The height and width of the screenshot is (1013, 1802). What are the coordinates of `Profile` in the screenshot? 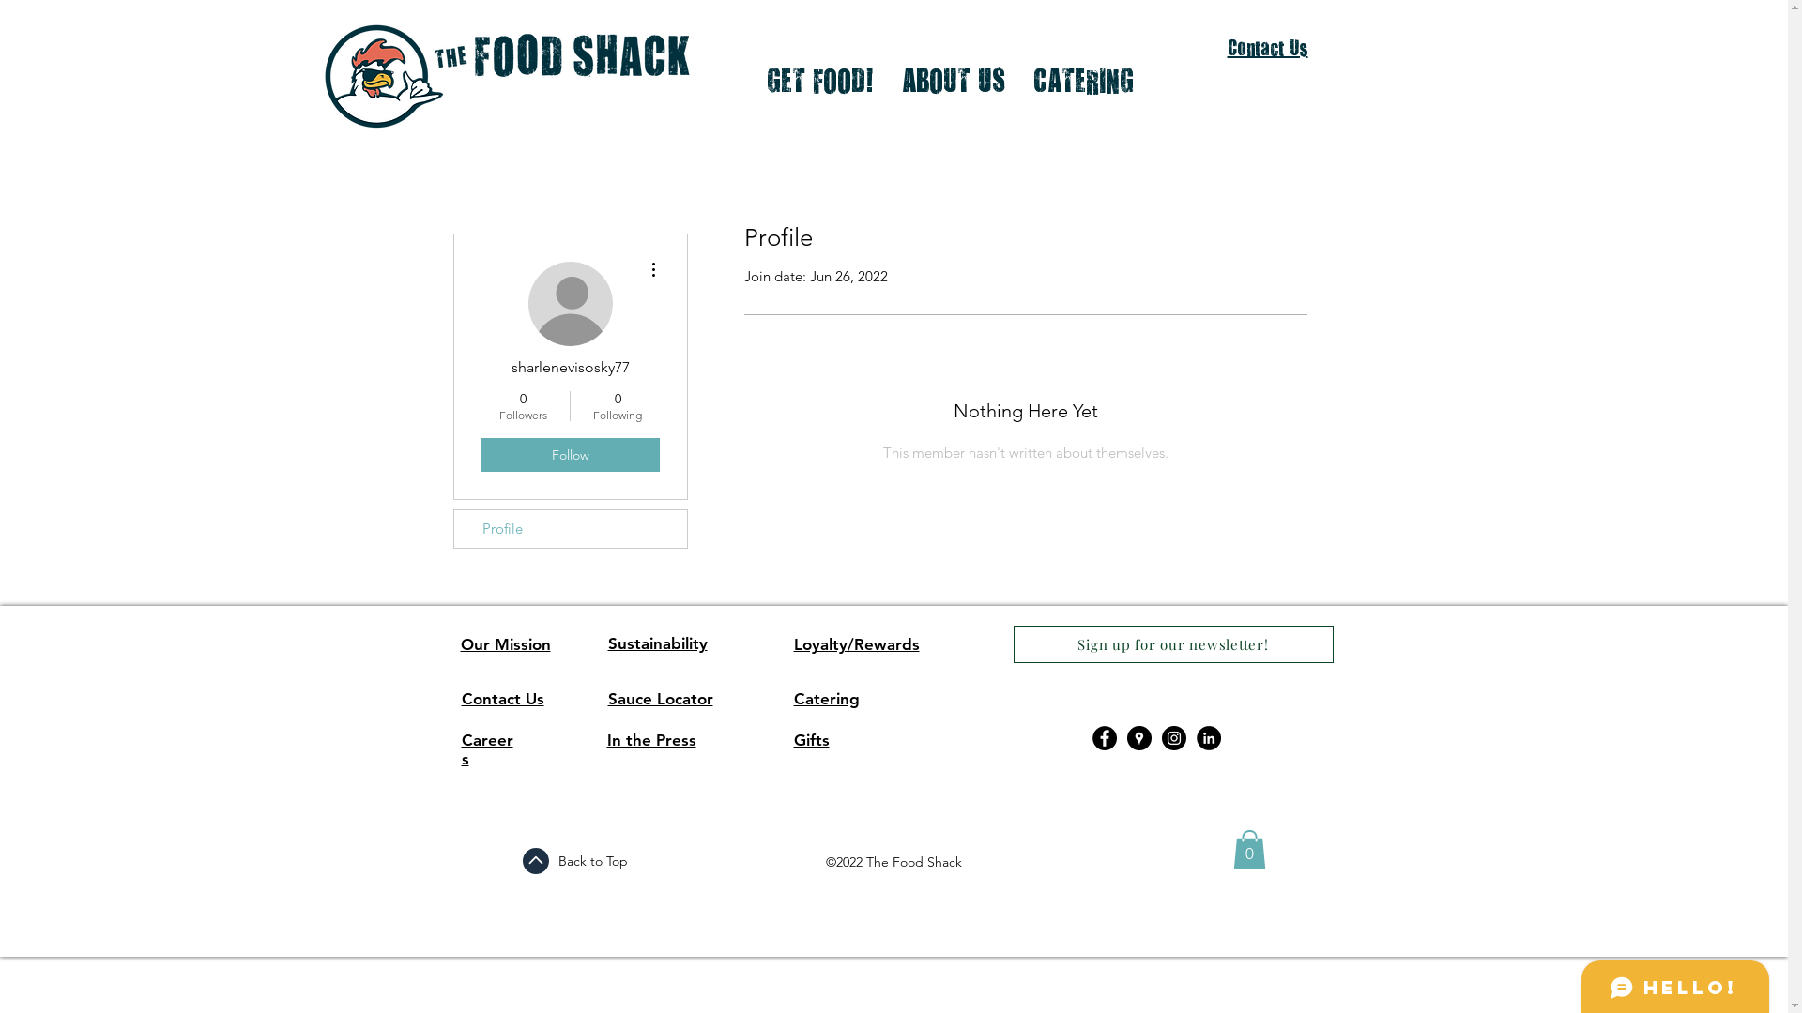 It's located at (571, 529).